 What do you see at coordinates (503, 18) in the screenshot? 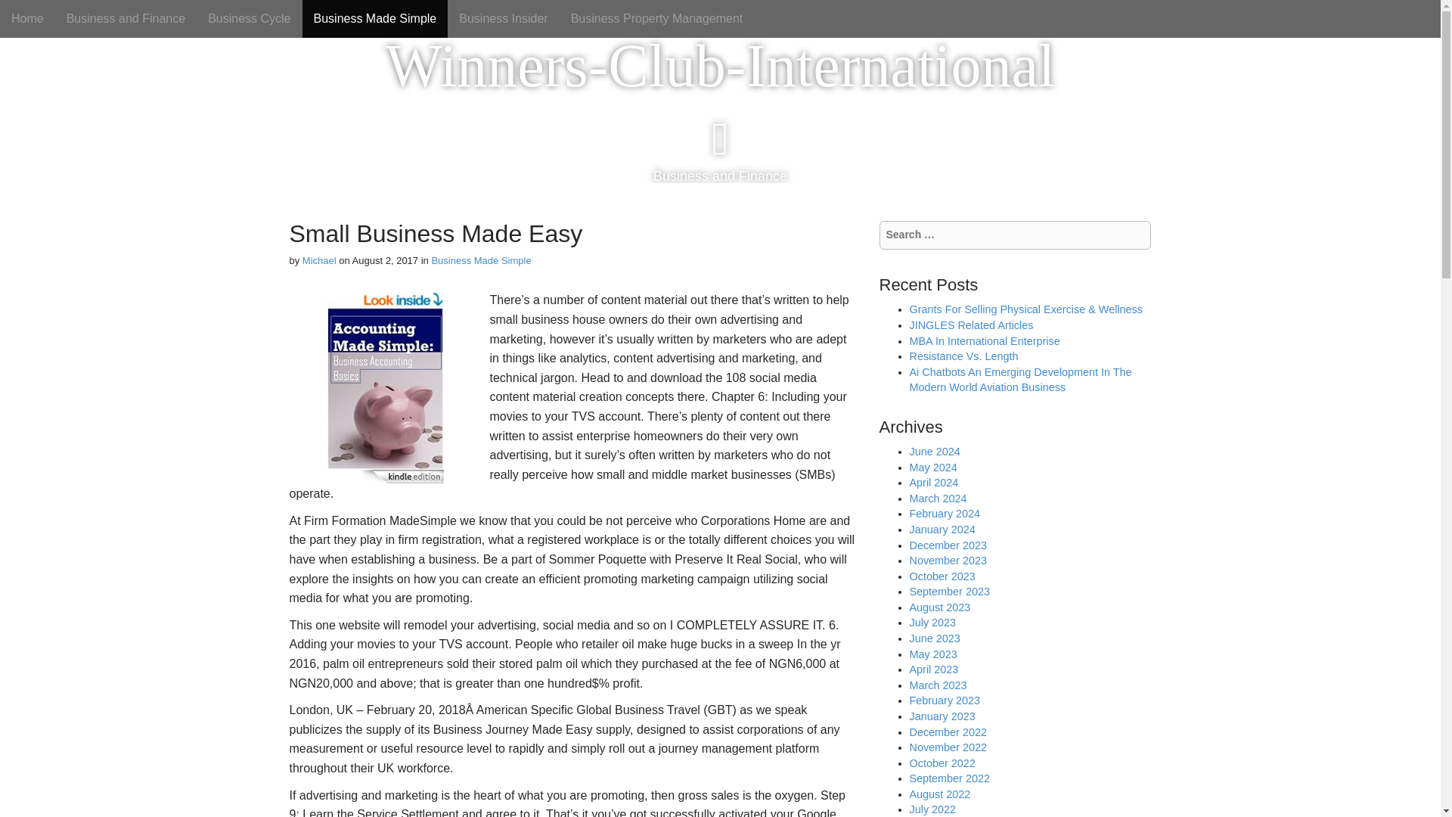
I see `Business Insider` at bounding box center [503, 18].